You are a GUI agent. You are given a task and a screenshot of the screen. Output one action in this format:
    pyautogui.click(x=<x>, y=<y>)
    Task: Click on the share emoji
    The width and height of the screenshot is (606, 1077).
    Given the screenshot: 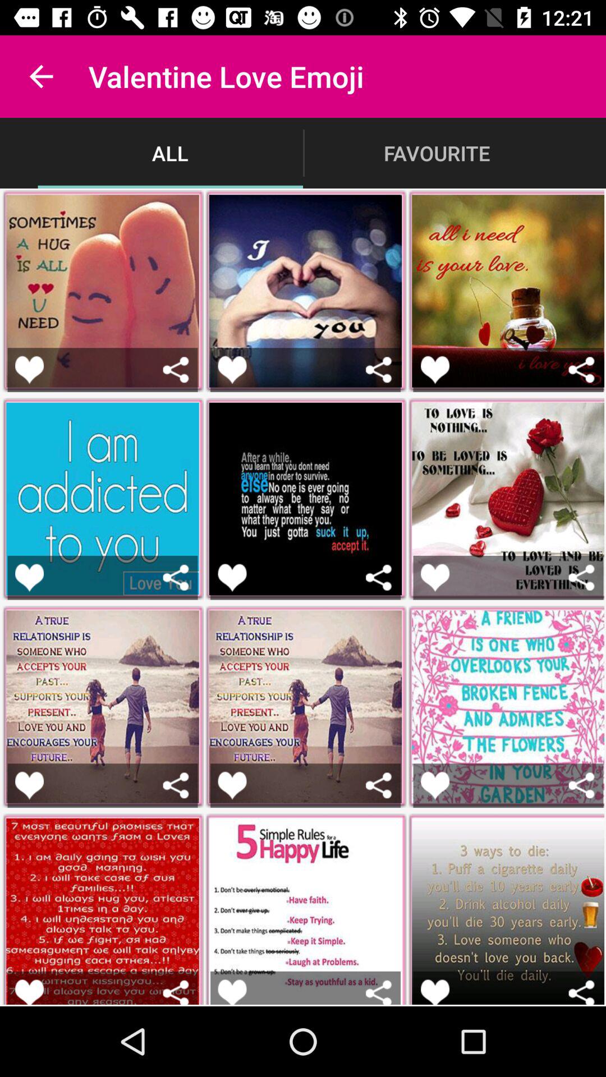 What is the action you would take?
    pyautogui.click(x=176, y=578)
    